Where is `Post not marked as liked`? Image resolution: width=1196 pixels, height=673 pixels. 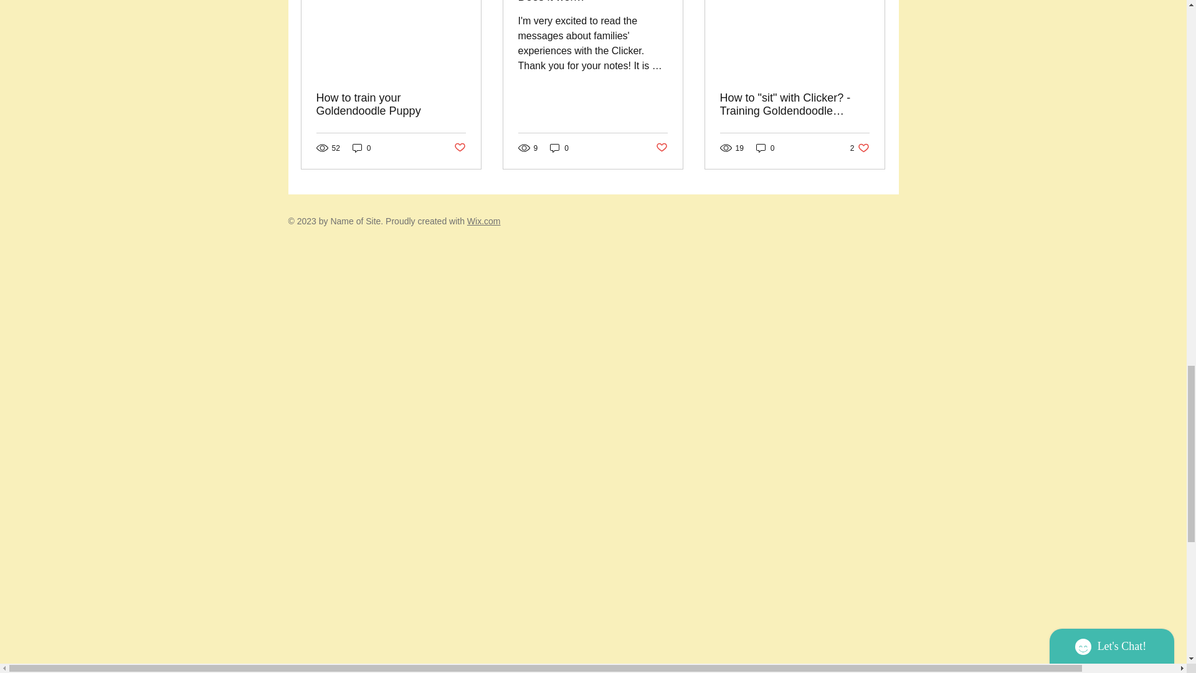
Post not marked as liked is located at coordinates (484, 221).